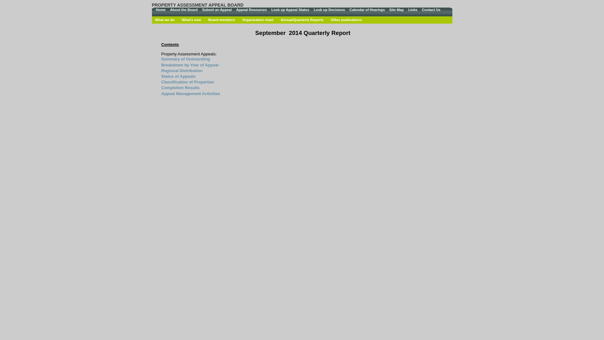  What do you see at coordinates (396, 10) in the screenshot?
I see `Site Map` at bounding box center [396, 10].